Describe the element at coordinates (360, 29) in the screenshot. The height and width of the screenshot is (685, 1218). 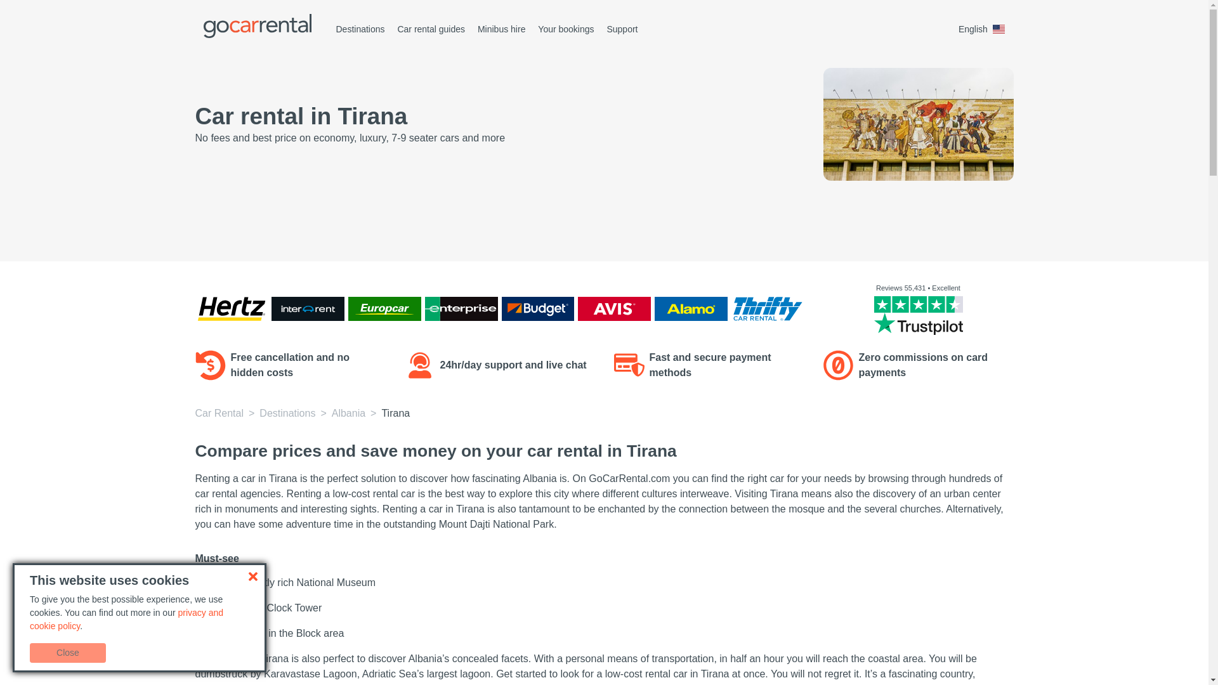
I see `Destinations` at that location.